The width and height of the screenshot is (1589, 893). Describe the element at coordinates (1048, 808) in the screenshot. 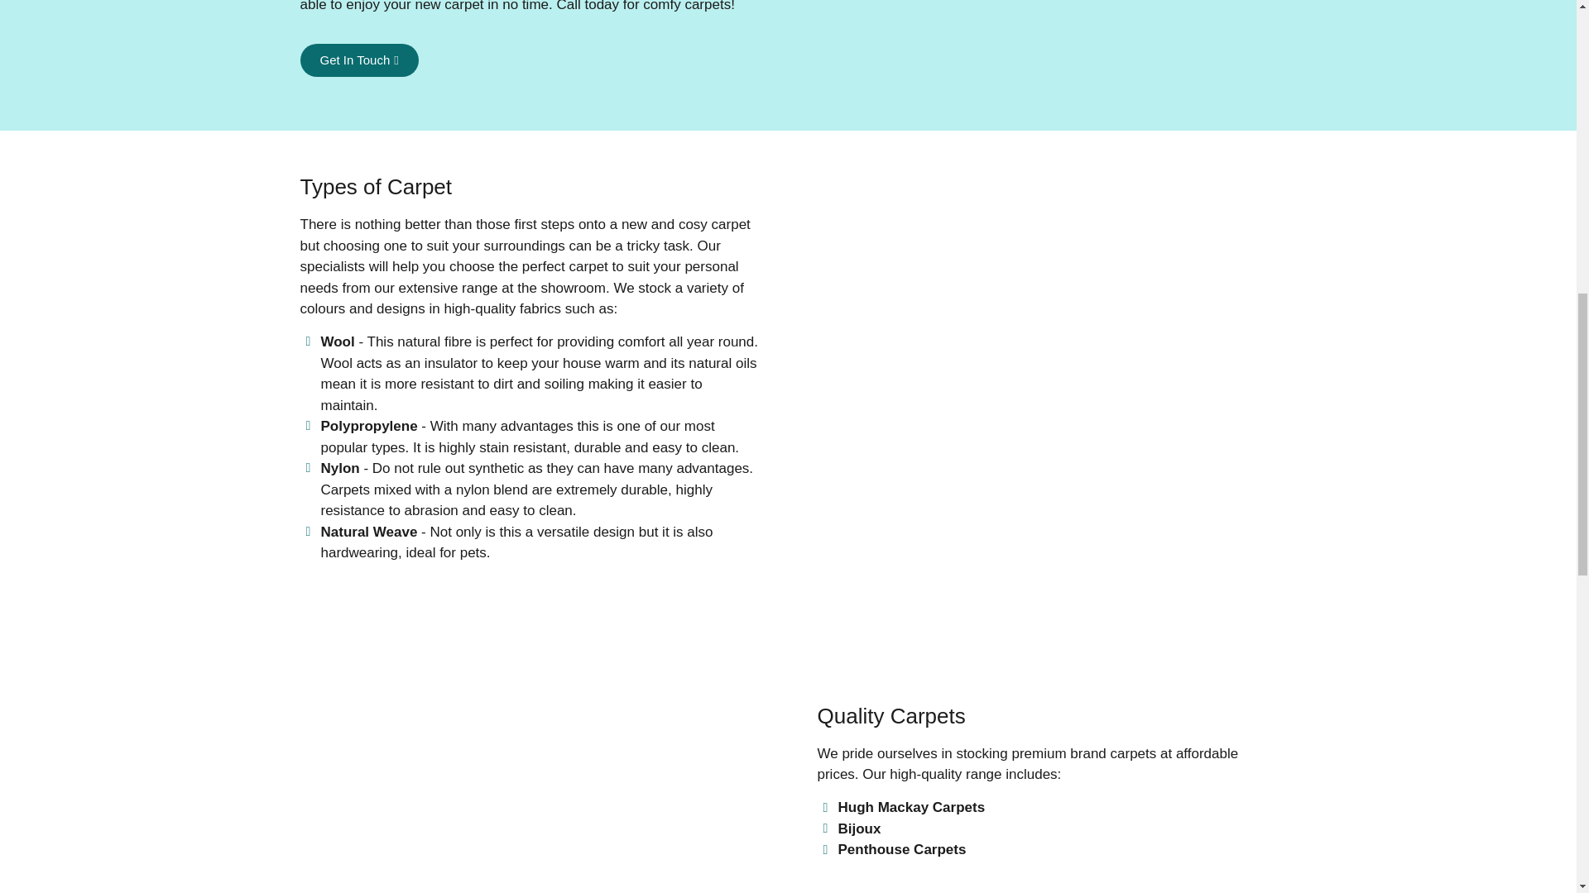

I see `Hugh Mackay Carpets` at that location.